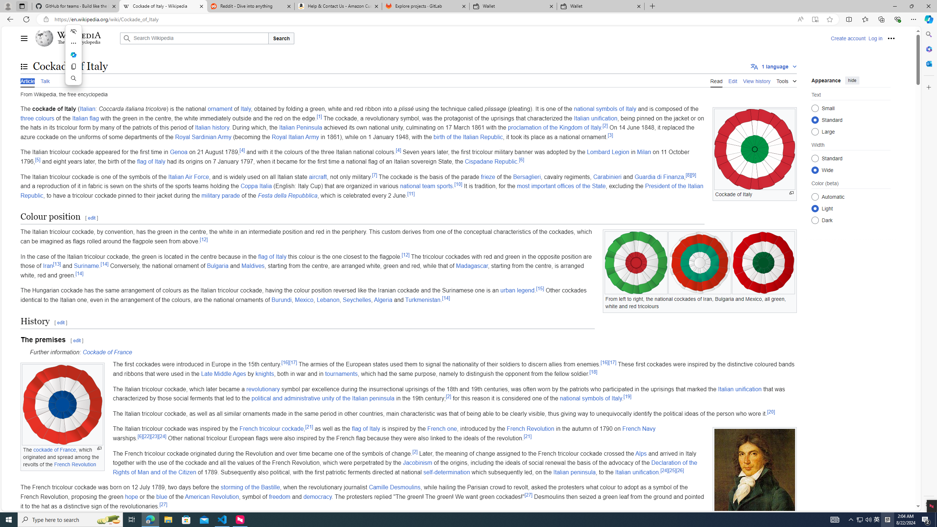  I want to click on Tools, so click(787, 80).